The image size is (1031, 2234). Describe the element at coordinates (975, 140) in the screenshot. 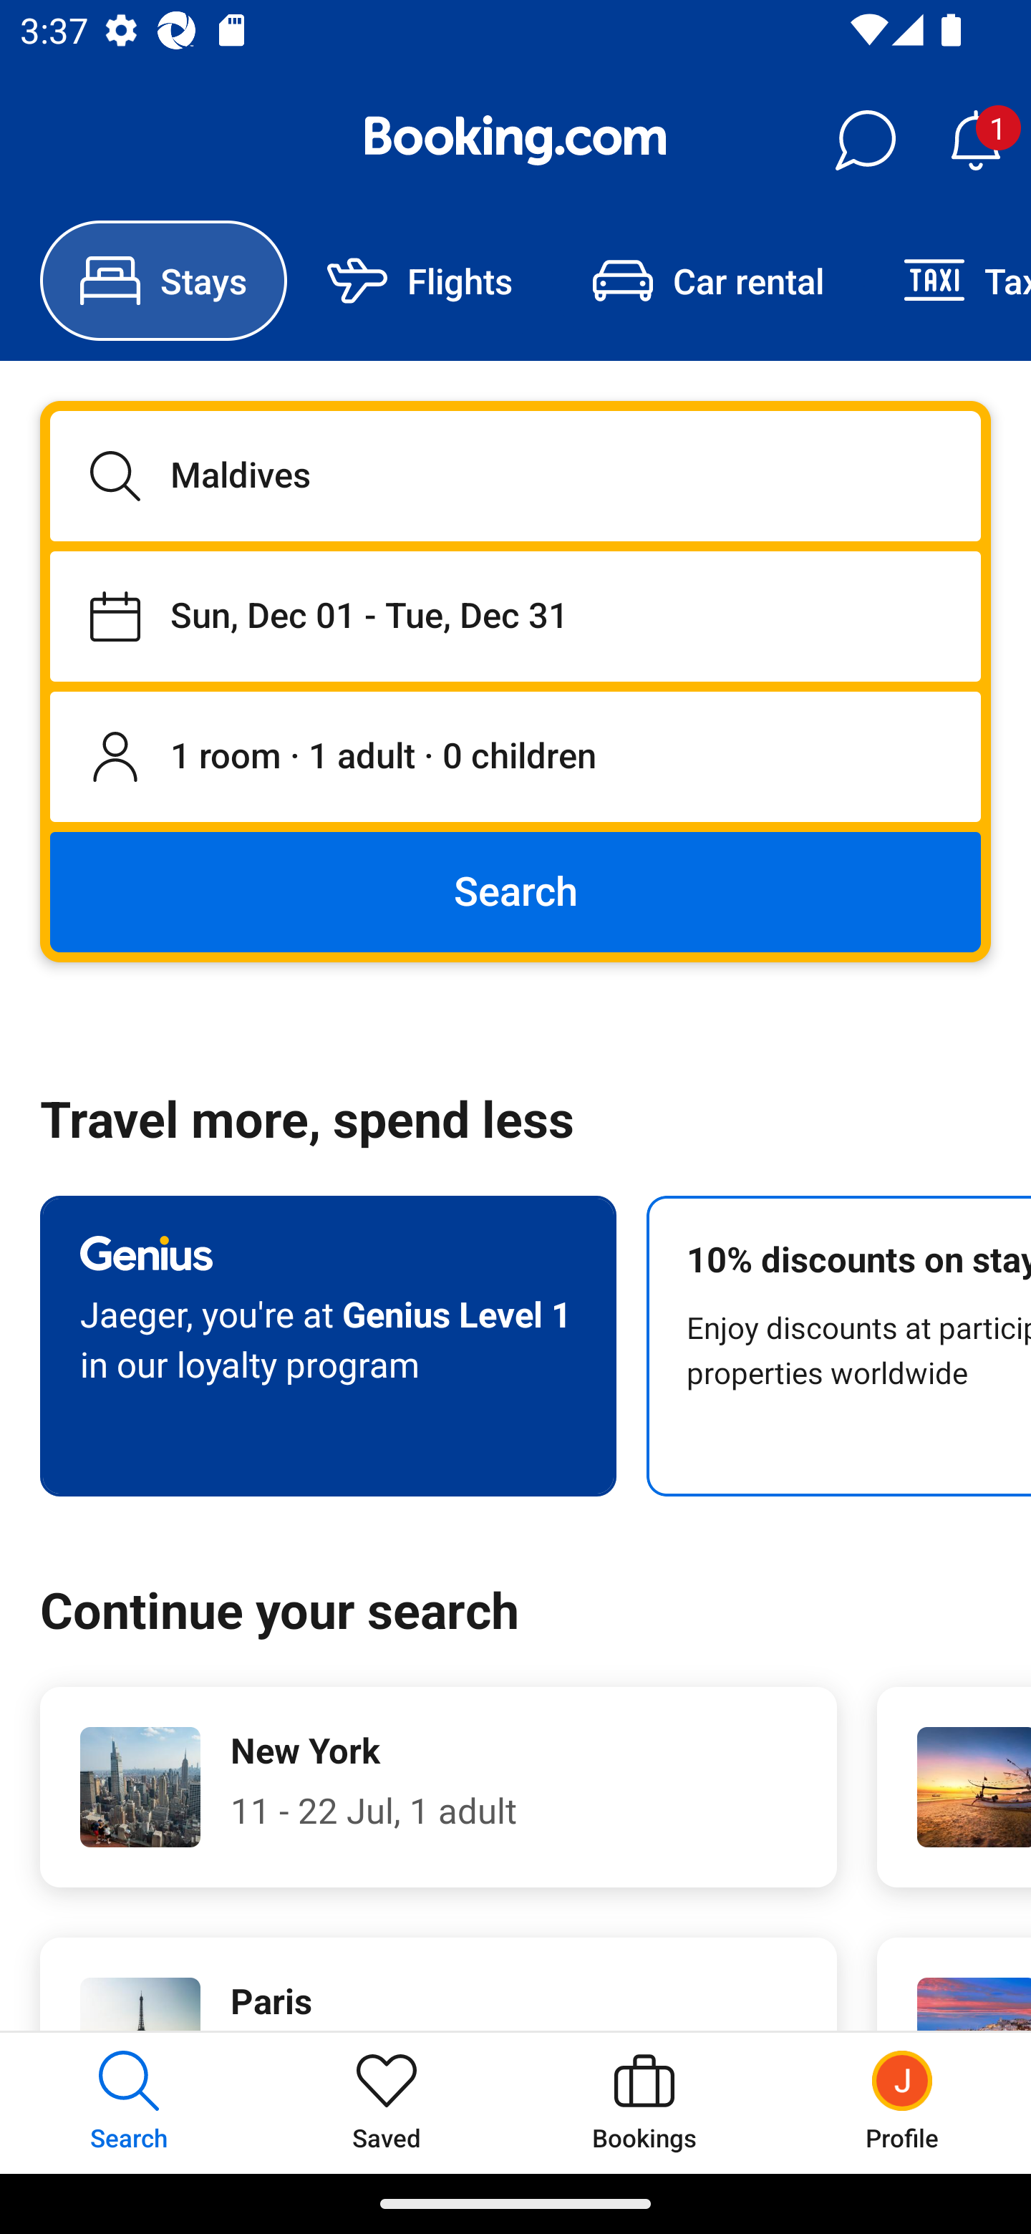

I see `Notifications` at that location.